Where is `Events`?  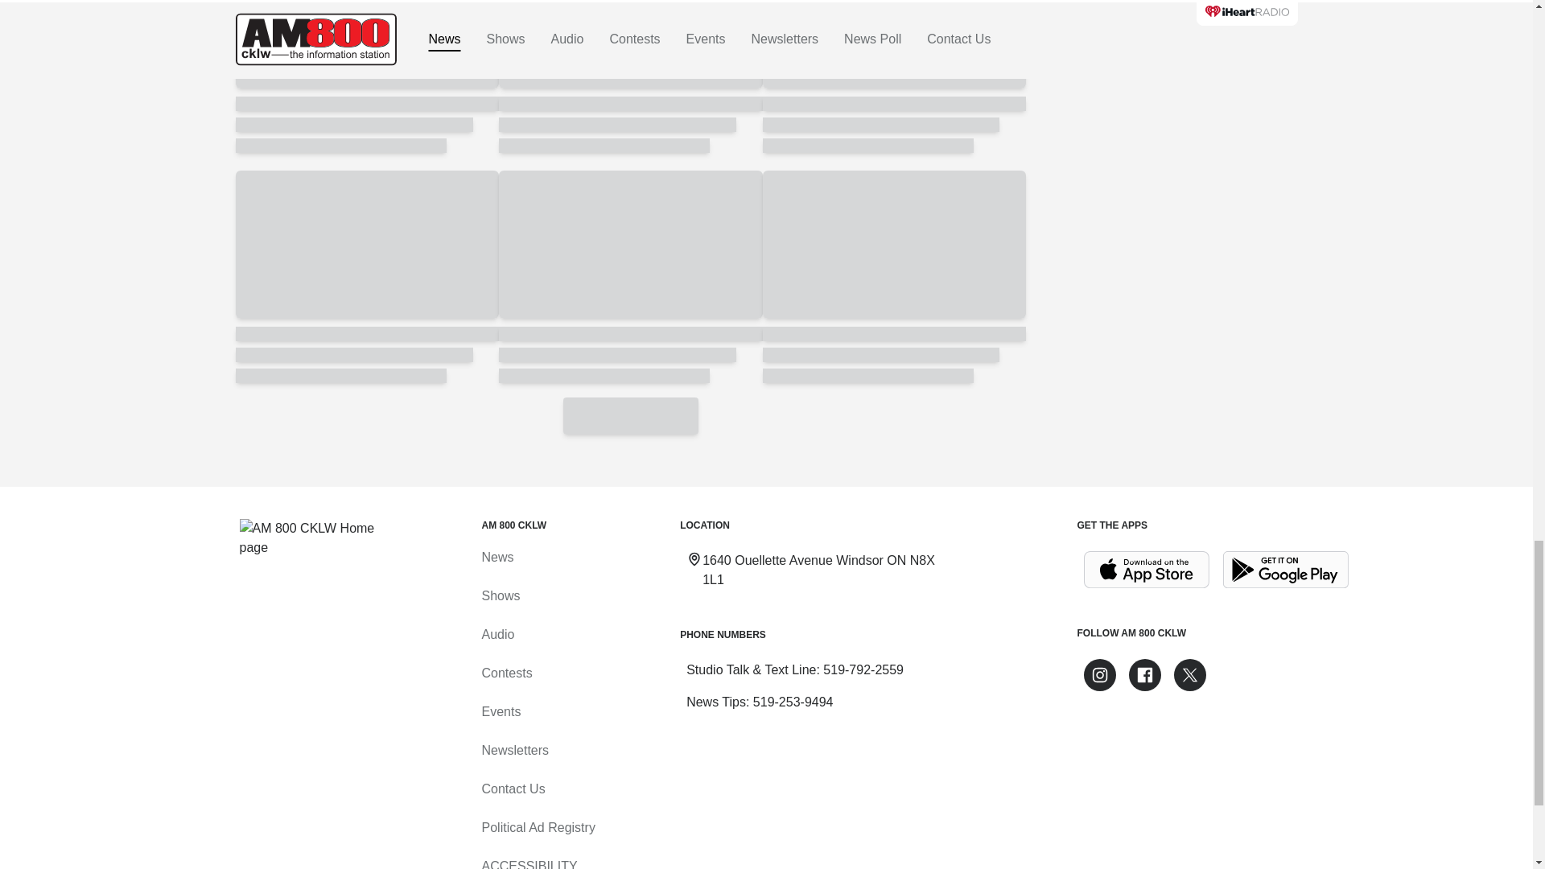
Events is located at coordinates (501, 711).